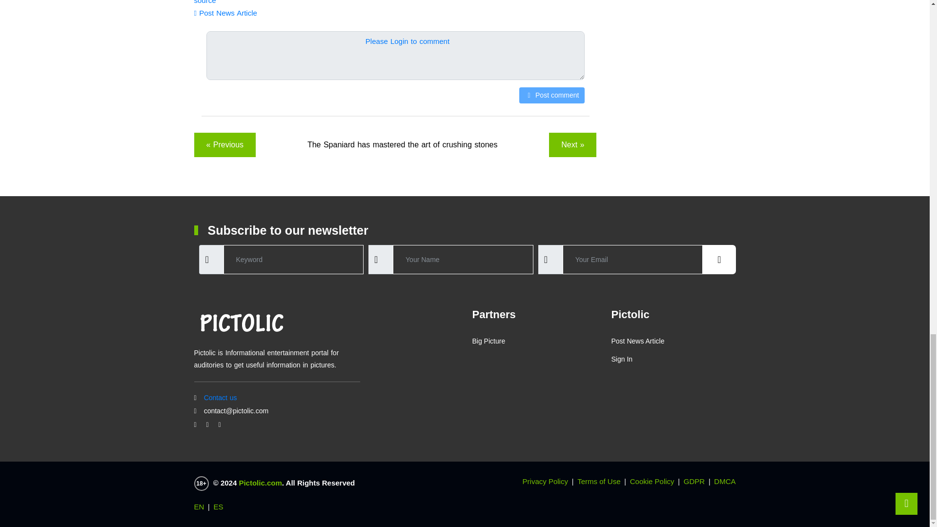 This screenshot has height=527, width=937. I want to click on Please Login to comment, so click(407, 41).